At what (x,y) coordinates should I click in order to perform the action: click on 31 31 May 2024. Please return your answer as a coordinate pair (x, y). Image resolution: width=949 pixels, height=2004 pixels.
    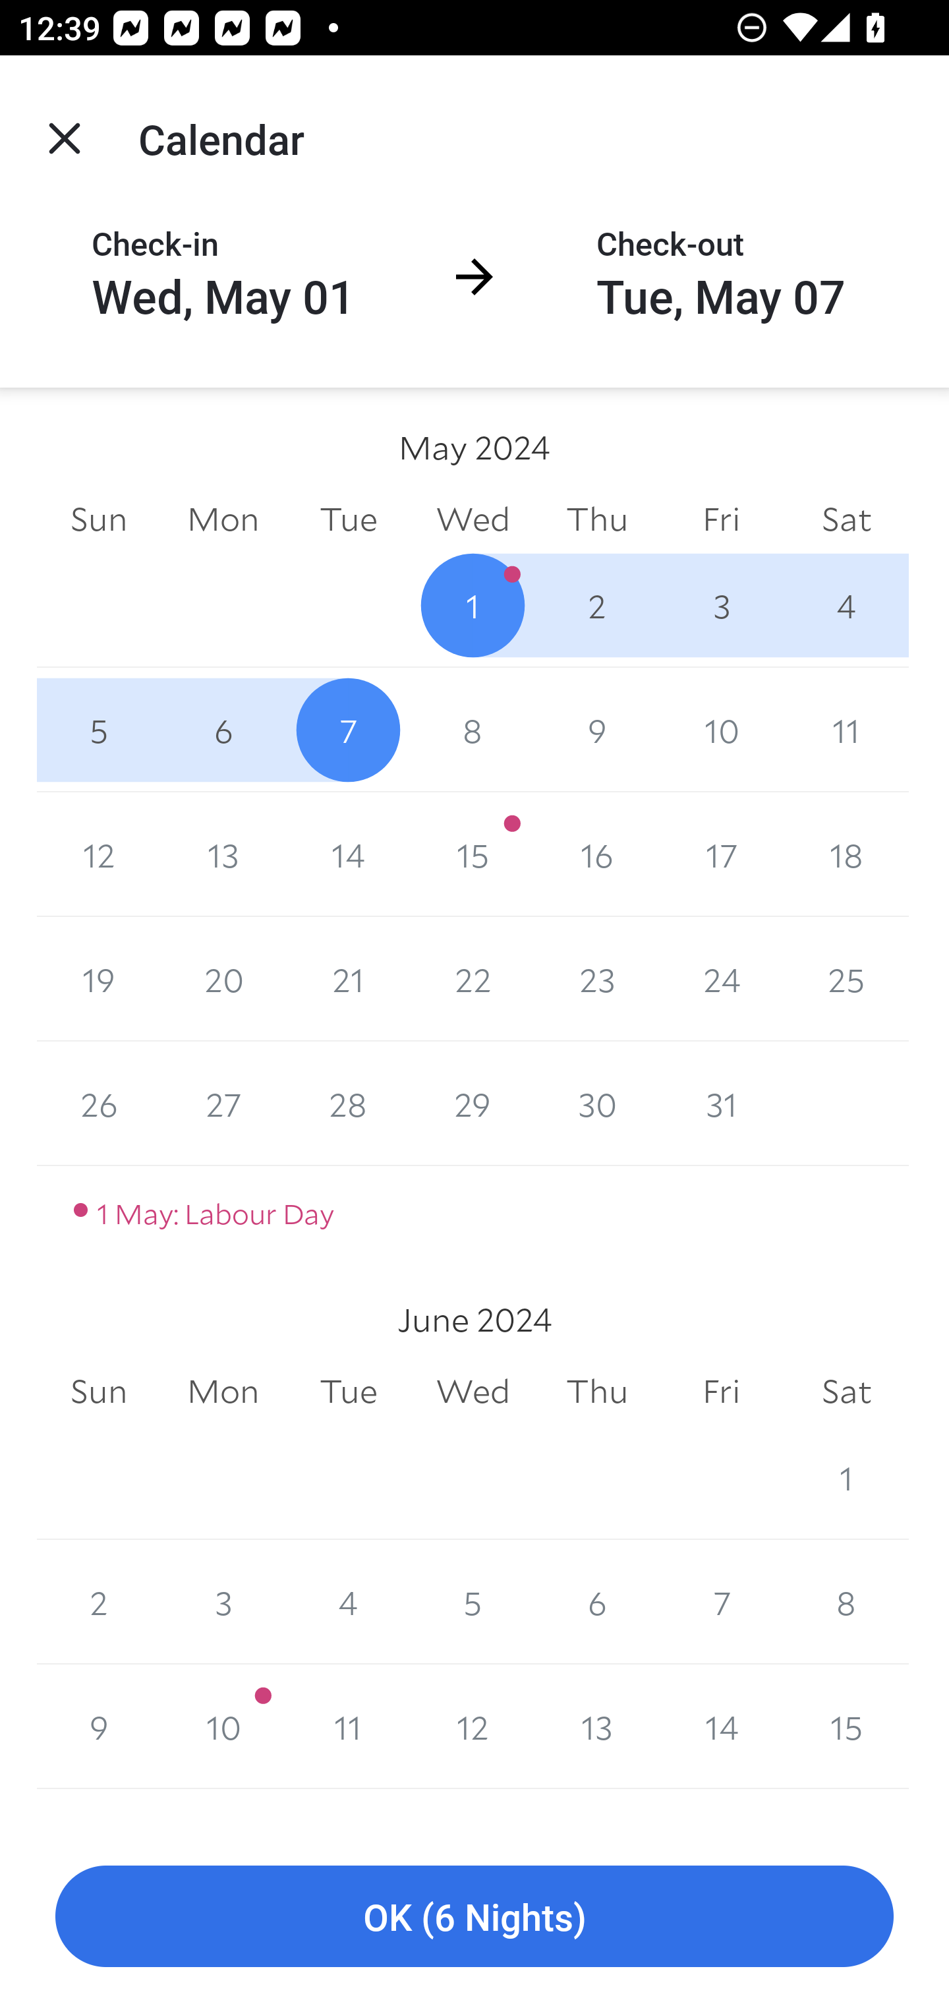
    Looking at the image, I should click on (721, 1104).